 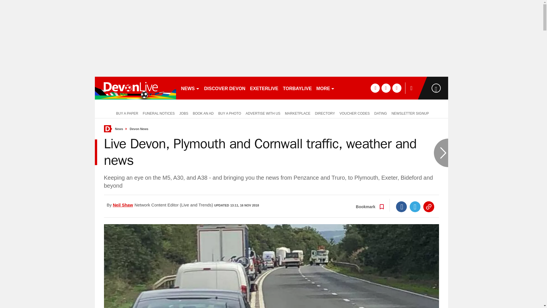 What do you see at coordinates (386, 88) in the screenshot?
I see `twitter` at bounding box center [386, 88].